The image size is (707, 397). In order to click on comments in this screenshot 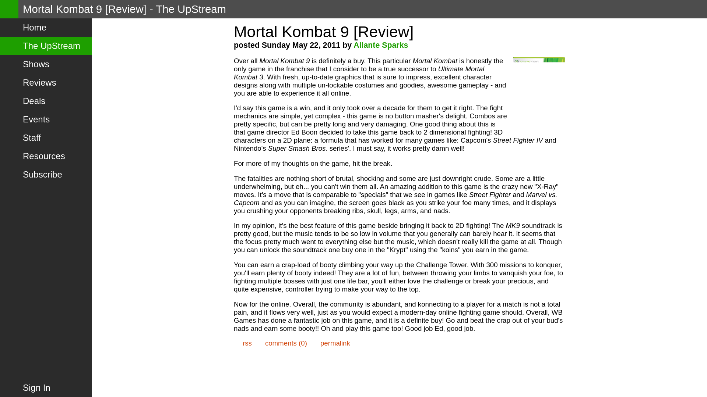, I will do `click(281, 343)`.